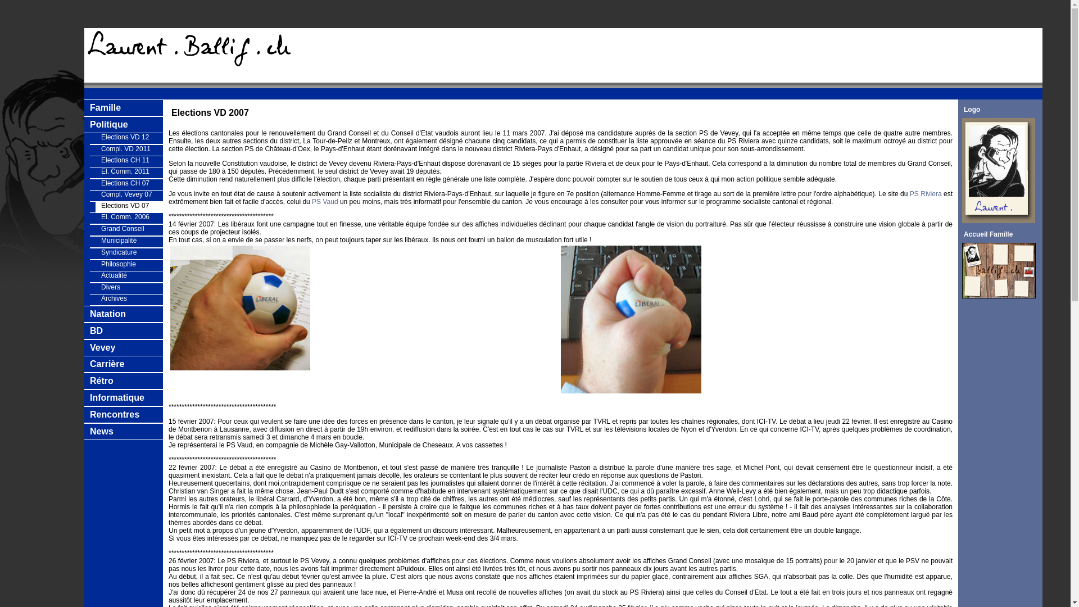 The height and width of the screenshot is (607, 1079). Describe the element at coordinates (129, 138) in the screenshot. I see `Elections VD 12` at that location.